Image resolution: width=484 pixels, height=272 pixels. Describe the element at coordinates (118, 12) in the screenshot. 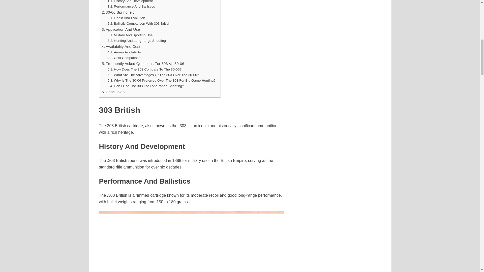

I see `30-06 Springfield` at that location.